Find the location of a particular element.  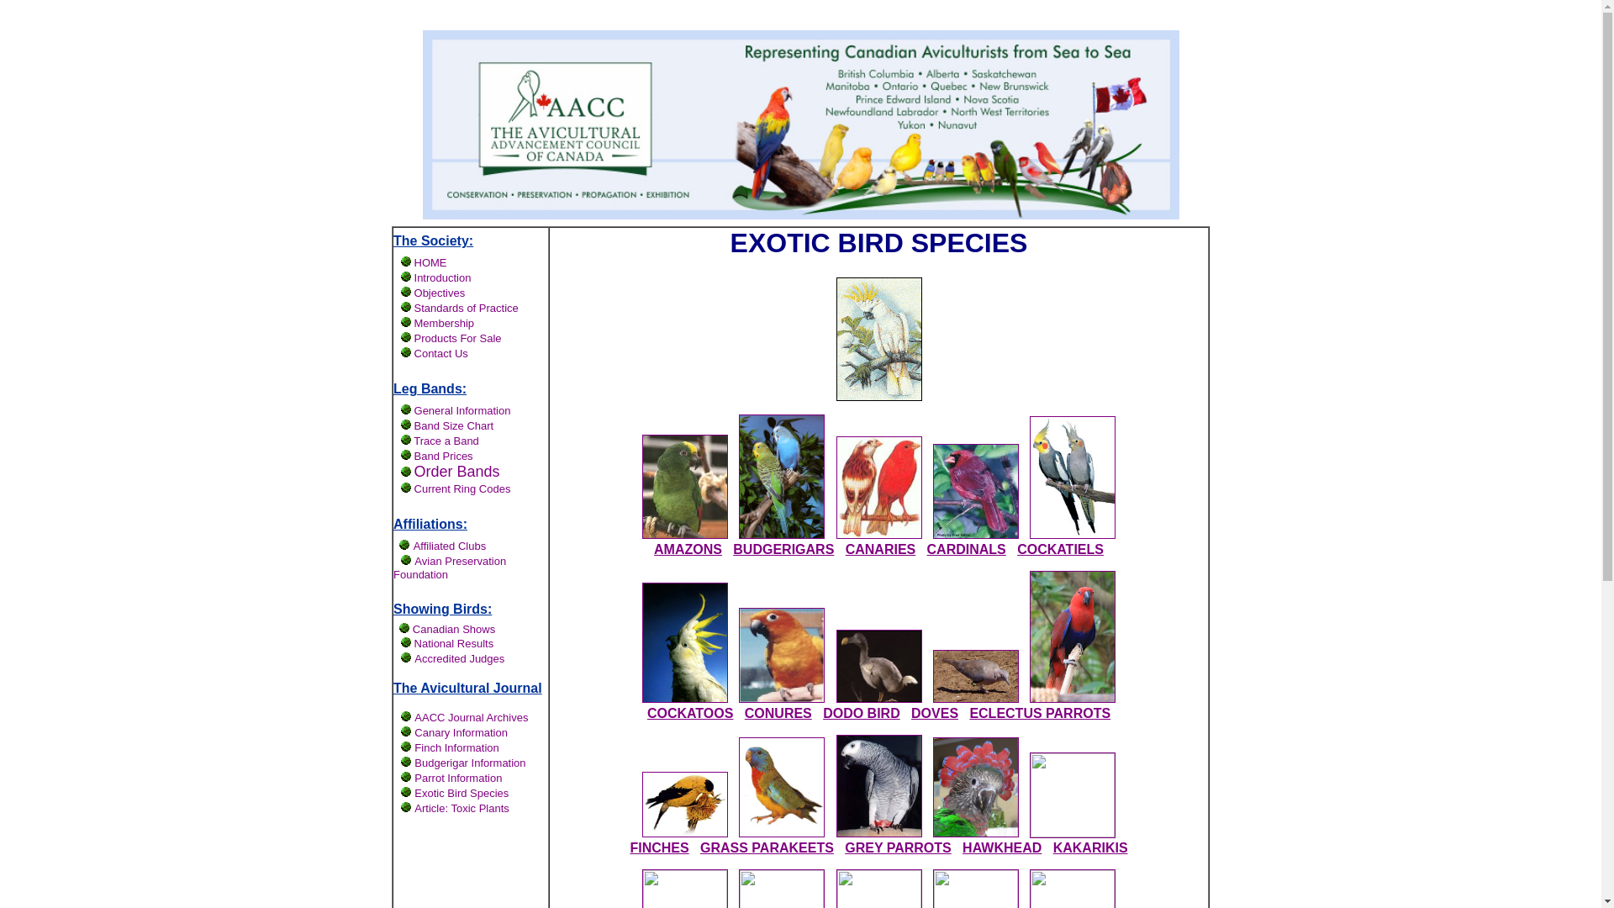

Finch Information is located at coordinates (456, 747).